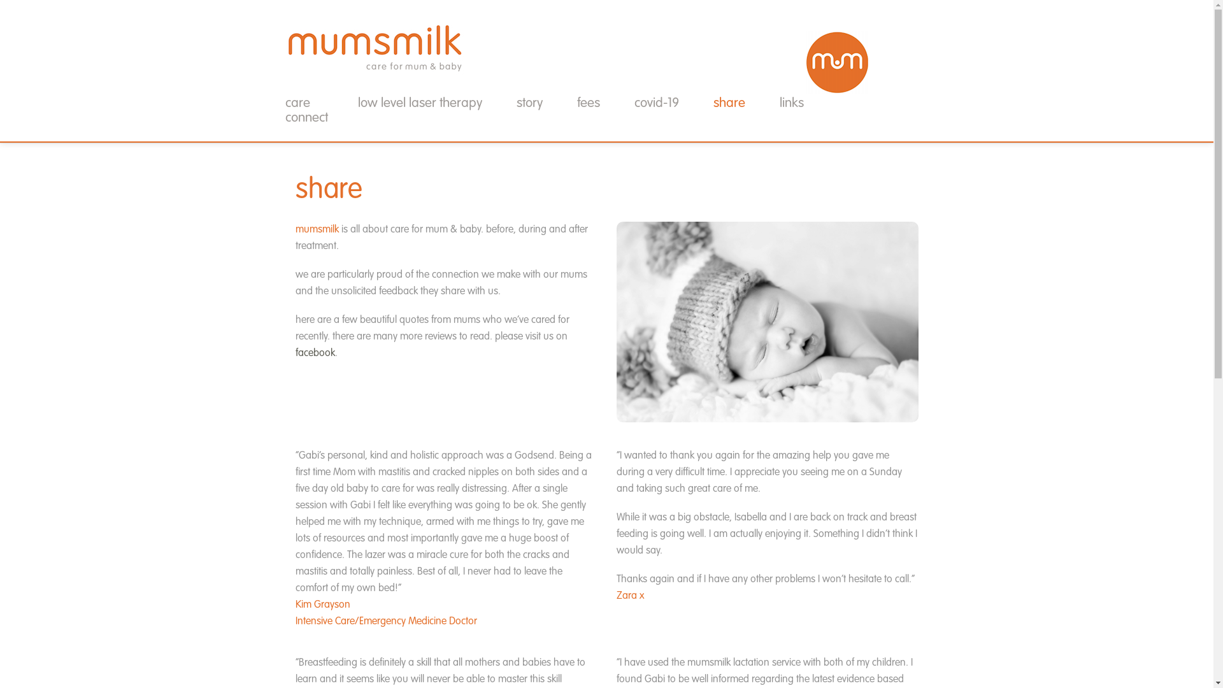 The width and height of the screenshot is (1223, 688). I want to click on fees, so click(588, 103).